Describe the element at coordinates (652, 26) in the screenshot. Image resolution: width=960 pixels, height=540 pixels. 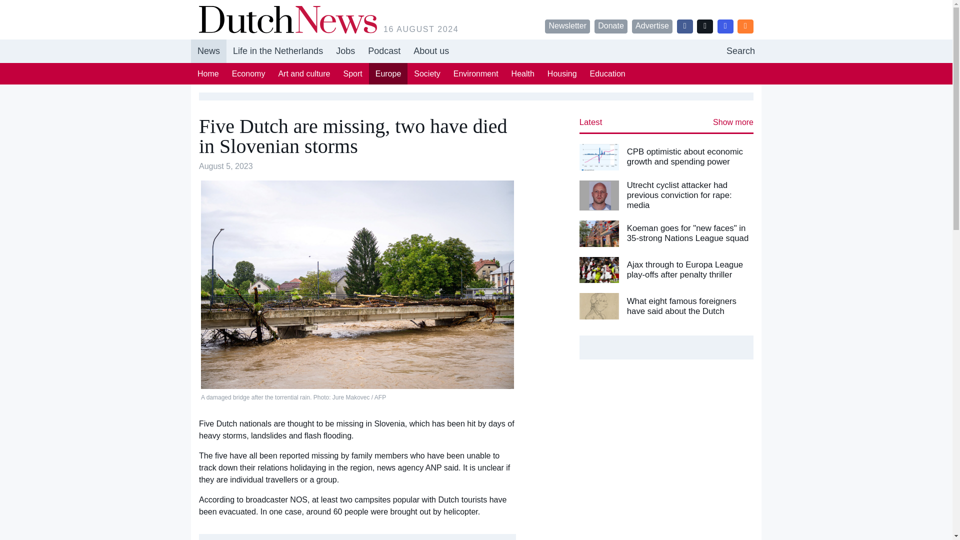
I see `Advertise` at that location.